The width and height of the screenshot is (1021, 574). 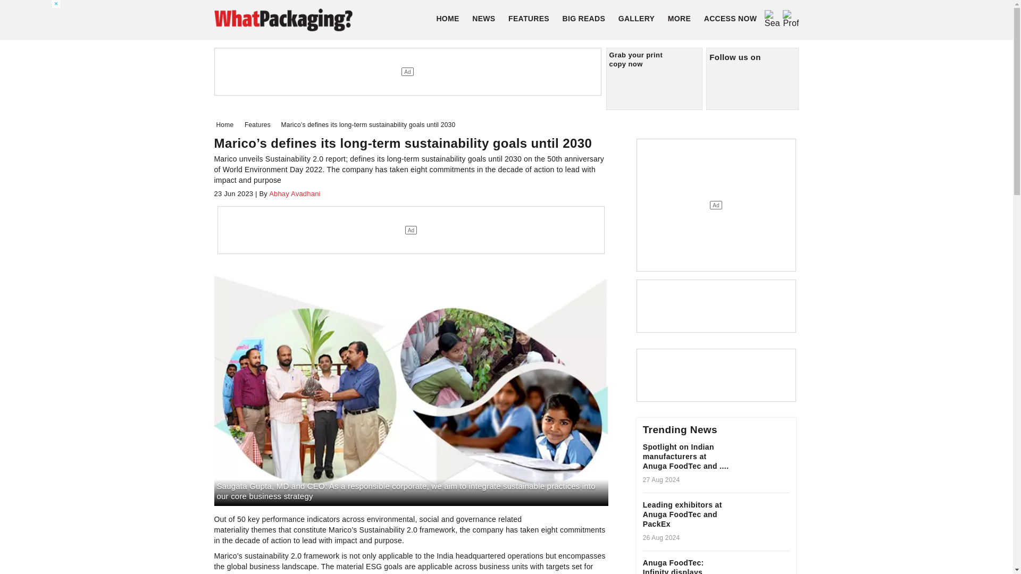 What do you see at coordinates (730, 18) in the screenshot?
I see `ACCESS NOW` at bounding box center [730, 18].